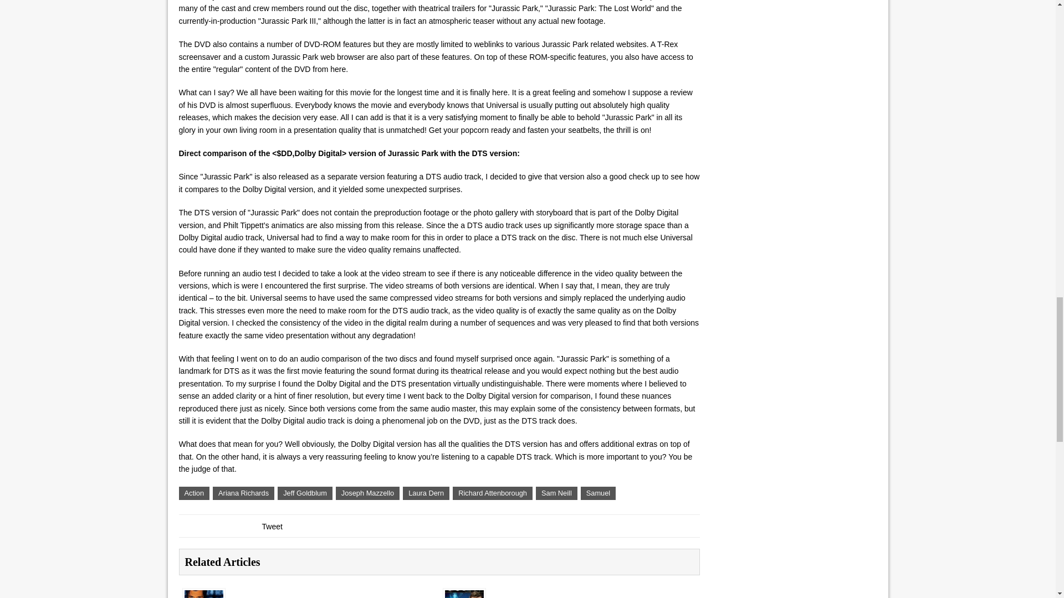 The image size is (1064, 598). What do you see at coordinates (426, 493) in the screenshot?
I see `Laura Dern` at bounding box center [426, 493].